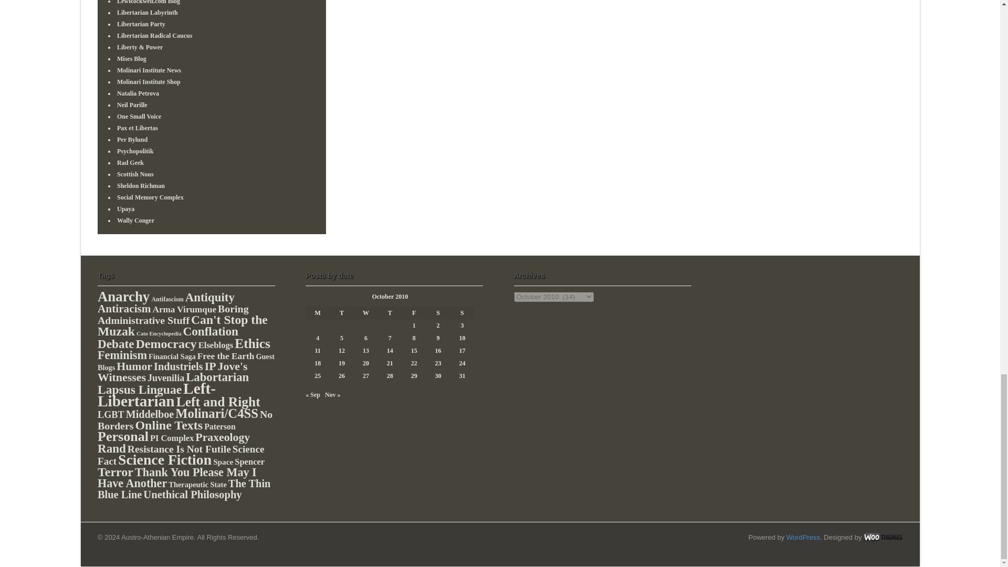 The width and height of the screenshot is (1008, 567). Describe the element at coordinates (365, 313) in the screenshot. I see `Wednesday` at that location.